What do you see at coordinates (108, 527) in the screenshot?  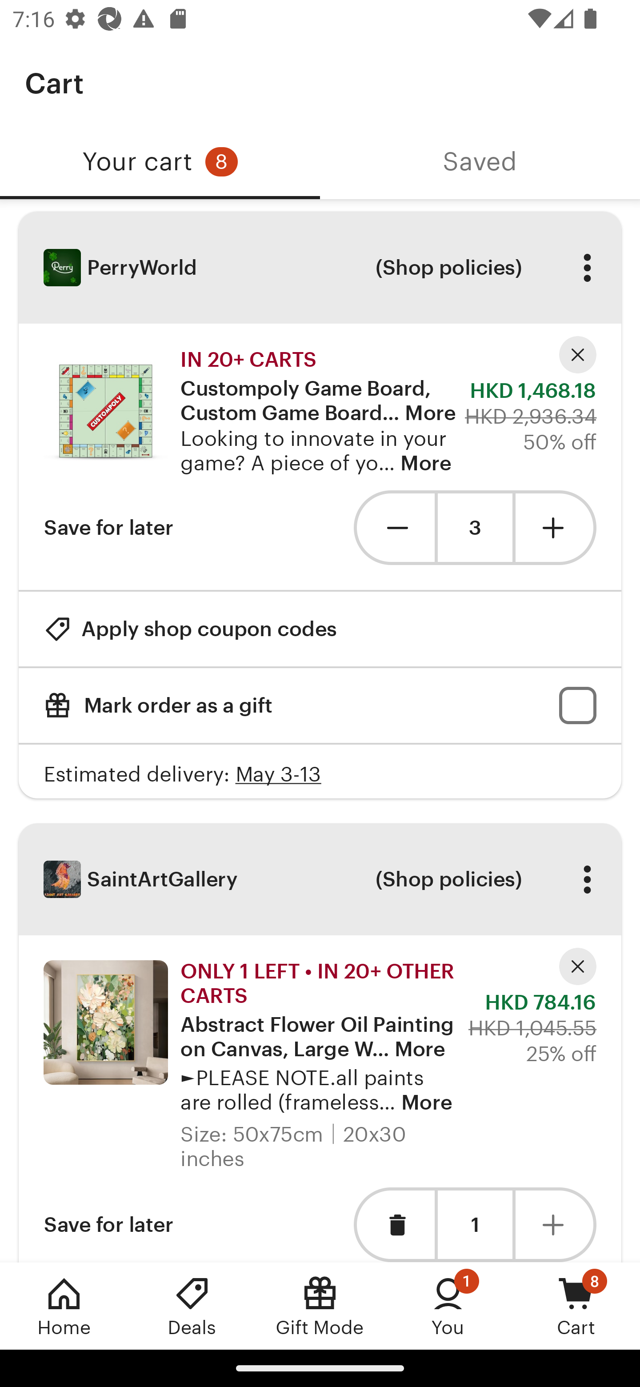 I see `Save for later` at bounding box center [108, 527].